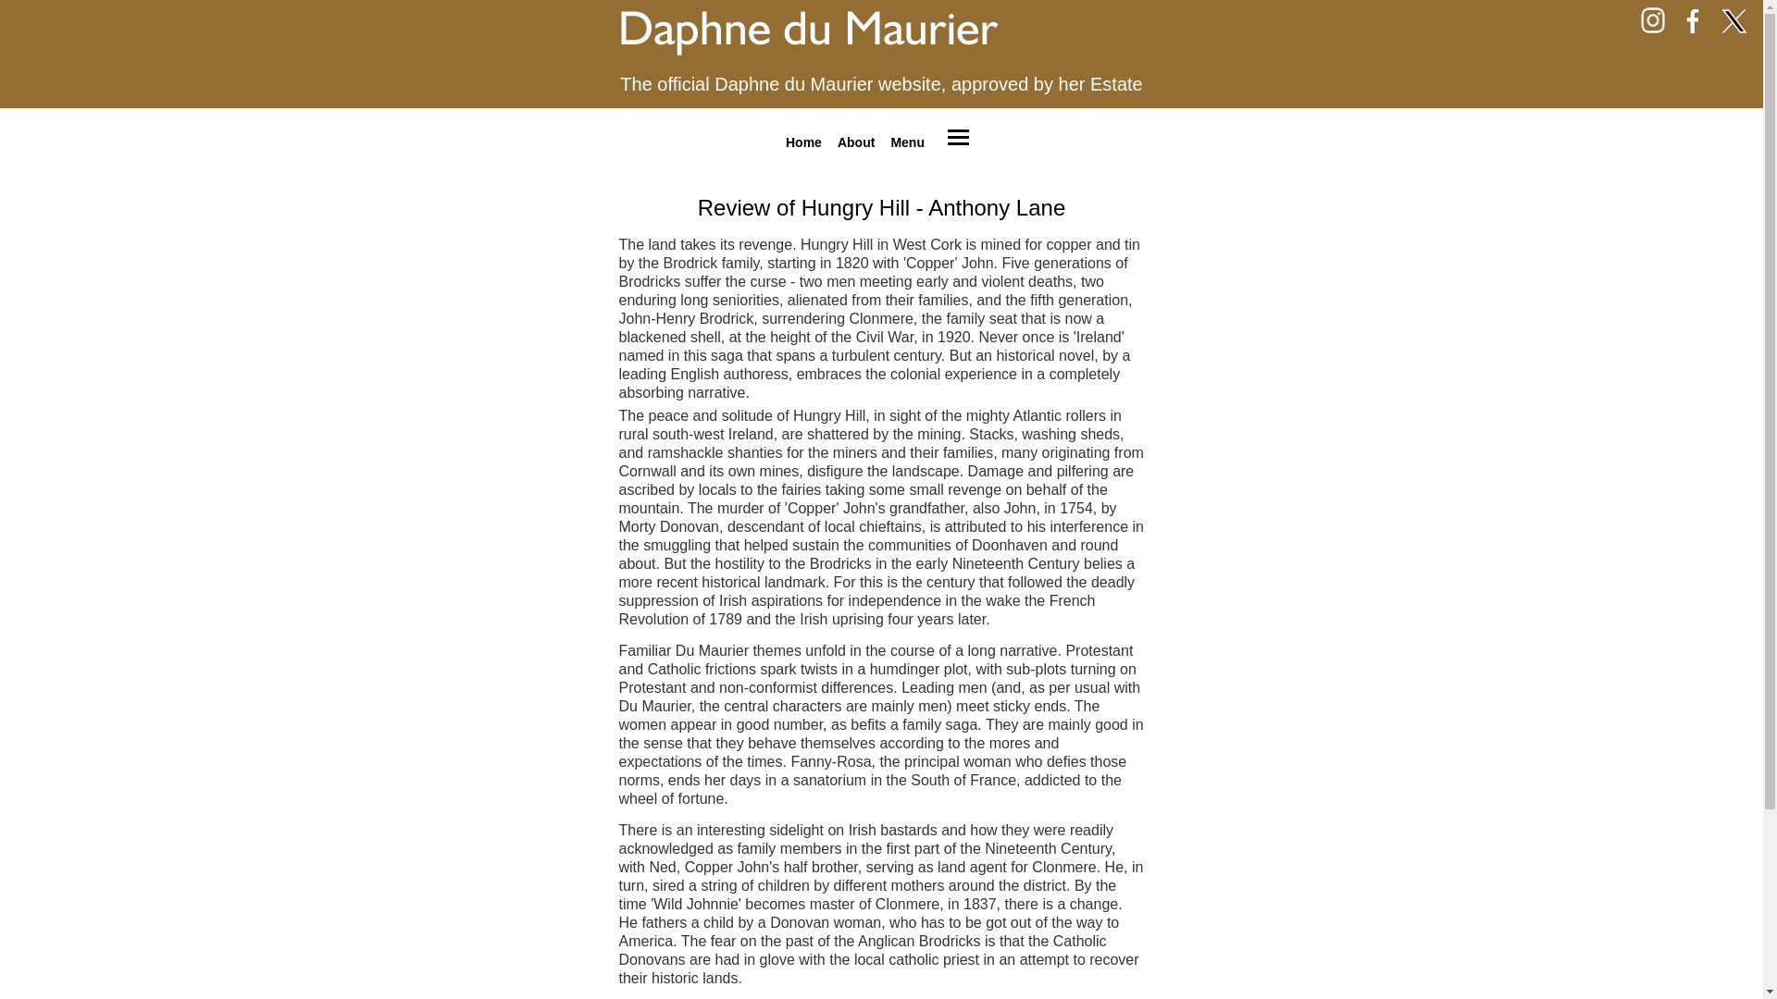  What do you see at coordinates (856, 142) in the screenshot?
I see `About` at bounding box center [856, 142].